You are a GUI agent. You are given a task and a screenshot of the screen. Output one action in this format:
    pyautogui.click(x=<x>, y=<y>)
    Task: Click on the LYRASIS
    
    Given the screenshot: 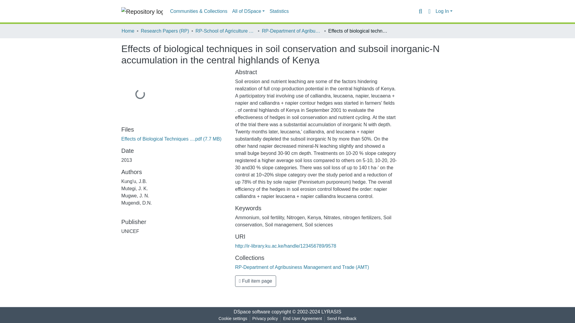 What is the action you would take?
    pyautogui.click(x=331, y=312)
    